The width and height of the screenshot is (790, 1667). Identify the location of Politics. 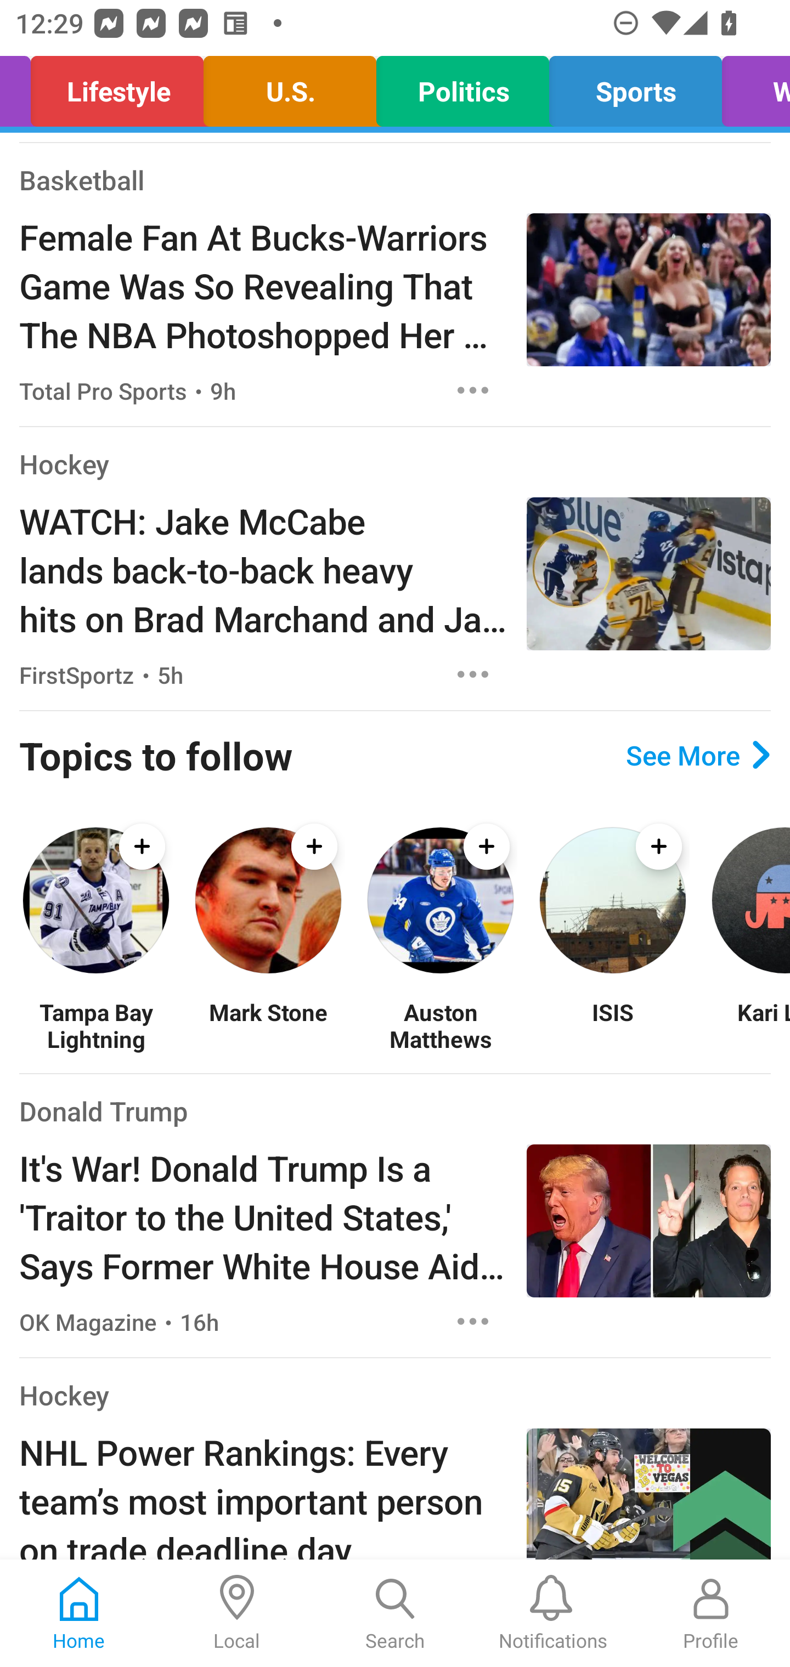
(463, 87).